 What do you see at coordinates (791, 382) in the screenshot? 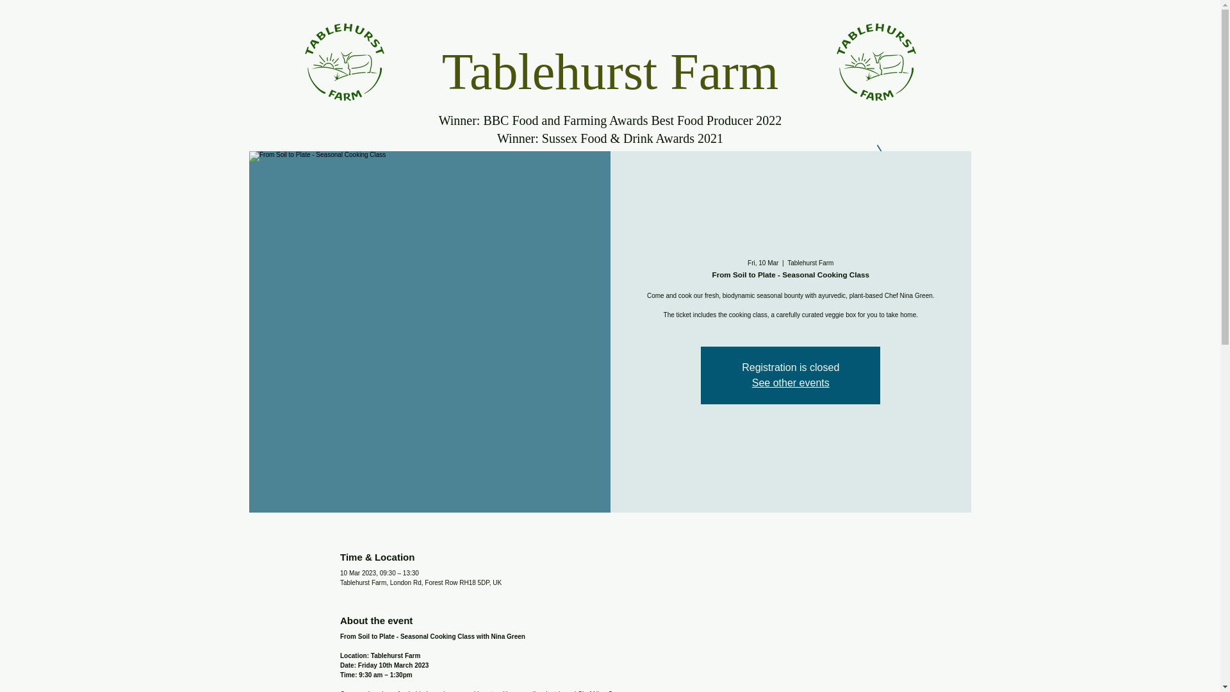
I see `See other events` at bounding box center [791, 382].